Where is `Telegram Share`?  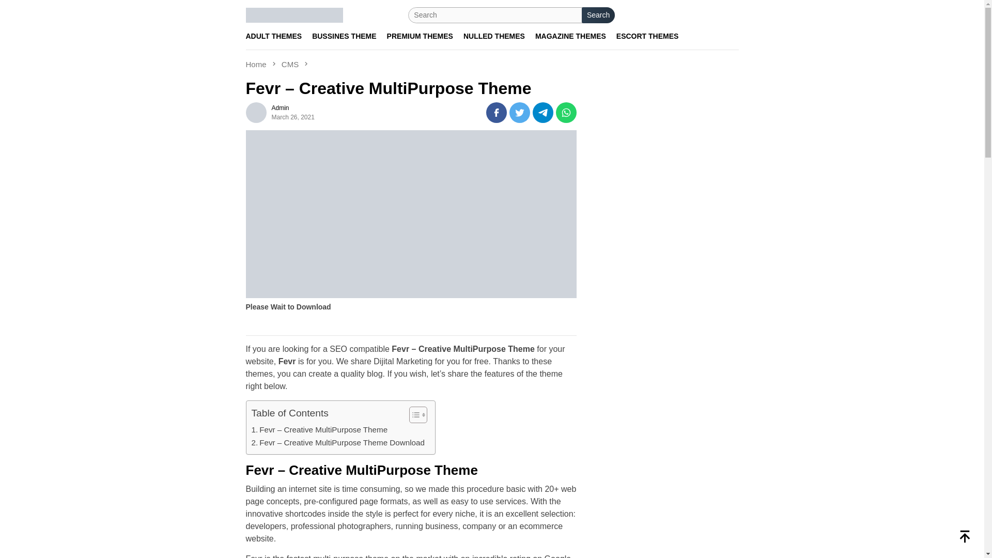 Telegram Share is located at coordinates (543, 112).